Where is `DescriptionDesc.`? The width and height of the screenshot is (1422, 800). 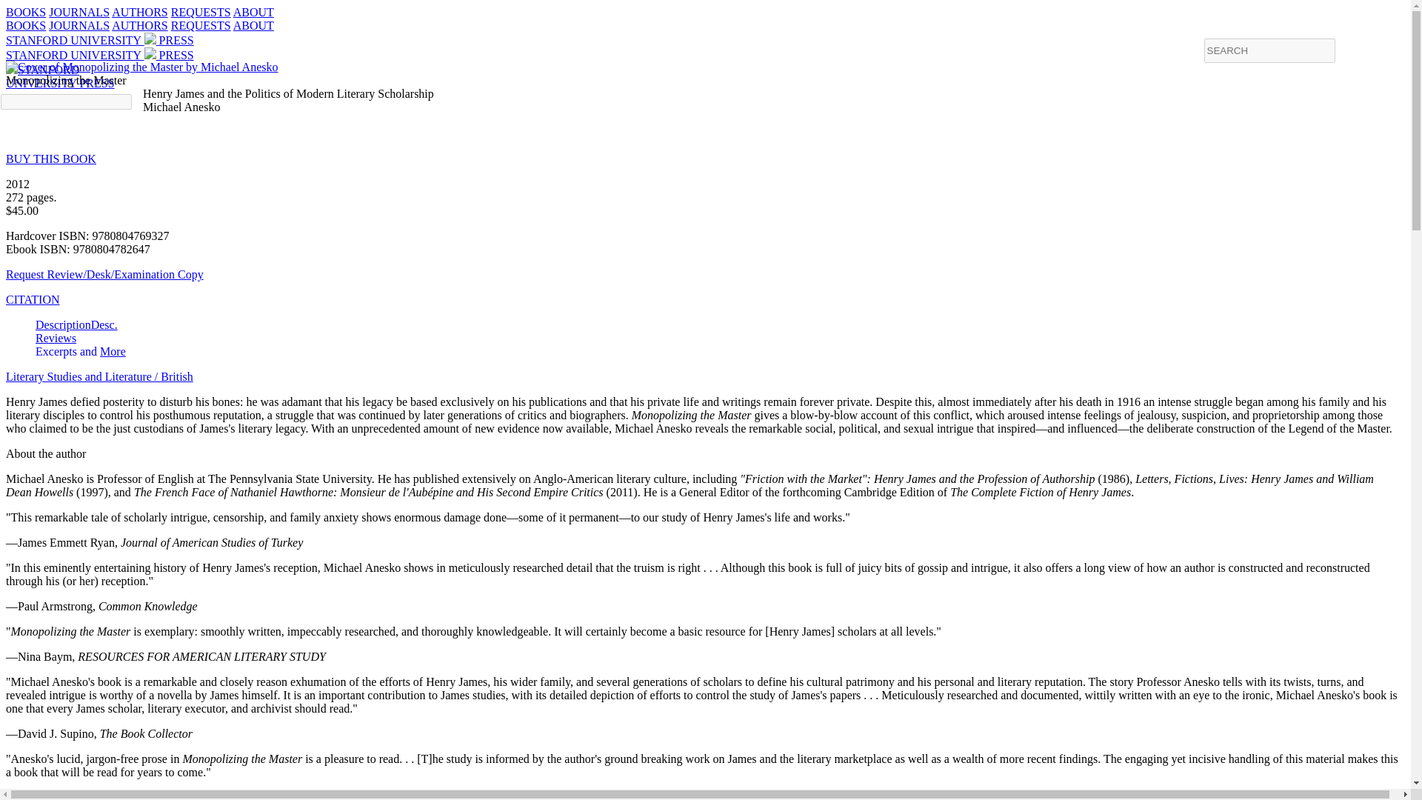
DescriptionDesc. is located at coordinates (200, 12).